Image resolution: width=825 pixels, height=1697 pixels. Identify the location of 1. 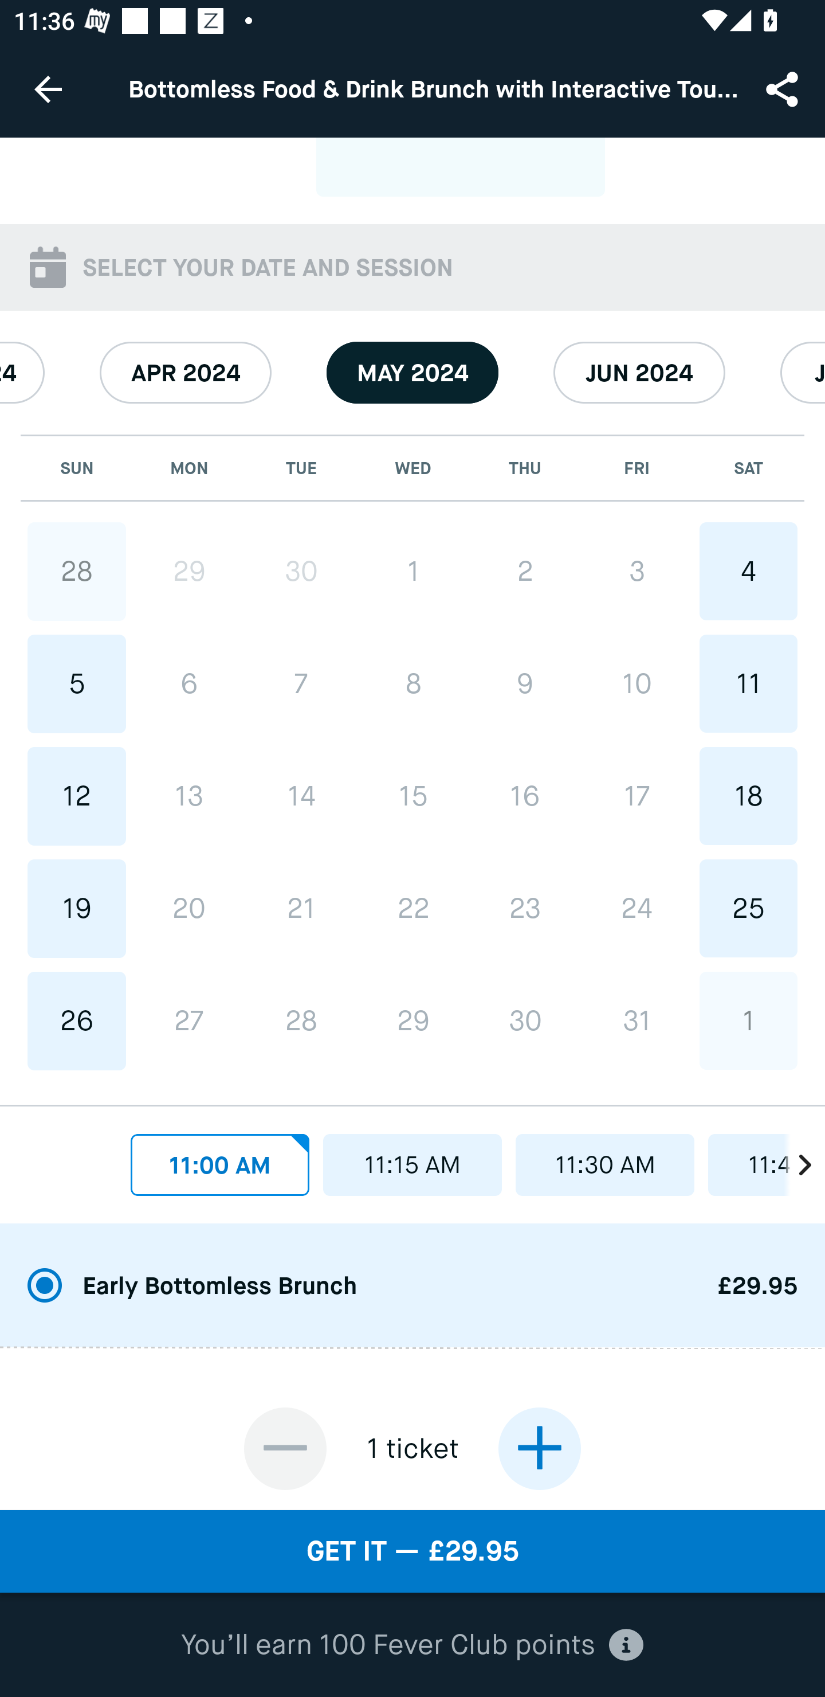
(413, 572).